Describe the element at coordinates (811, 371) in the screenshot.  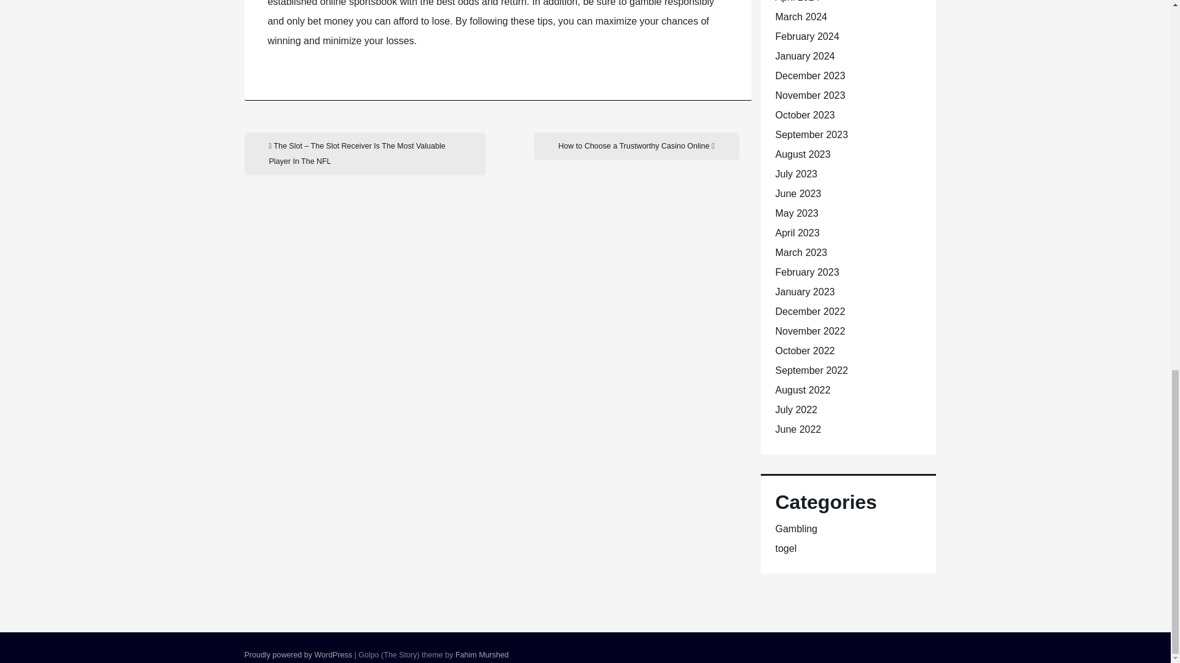
I see `September 2022` at that location.